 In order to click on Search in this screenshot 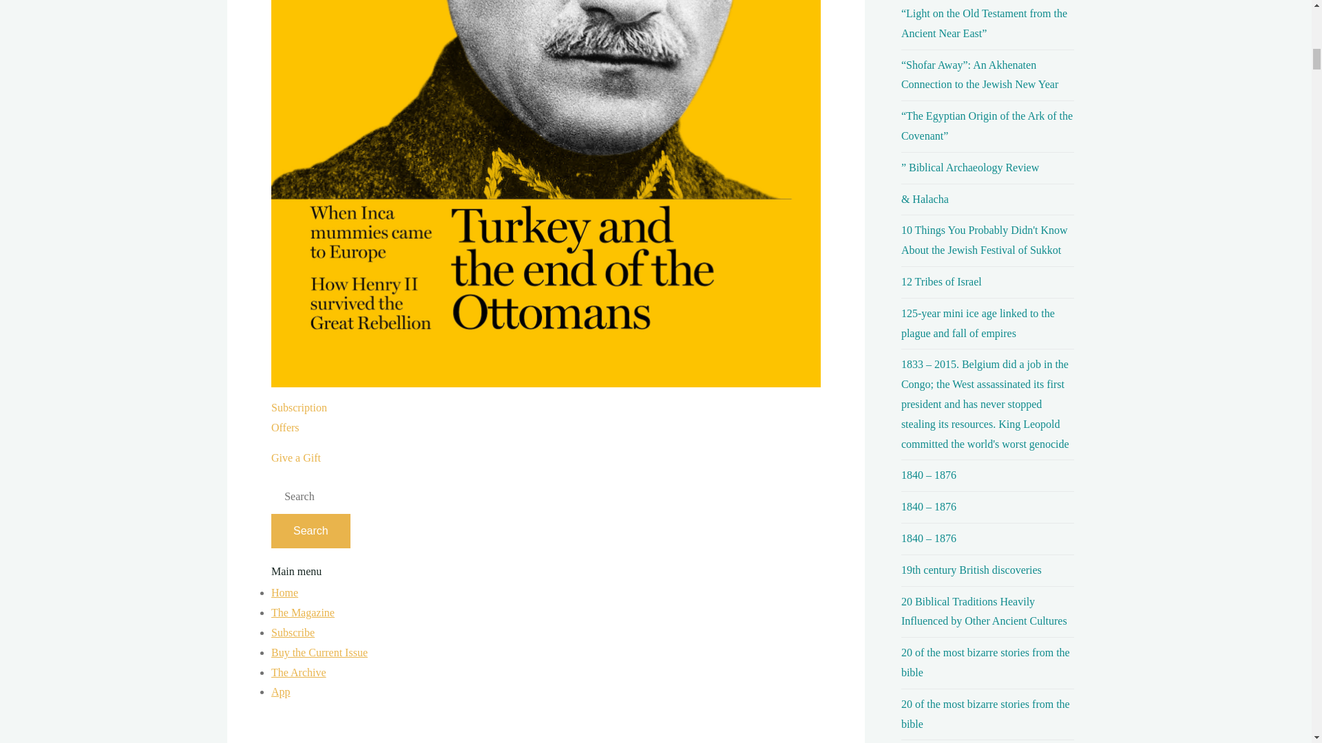, I will do `click(319, 652)`.